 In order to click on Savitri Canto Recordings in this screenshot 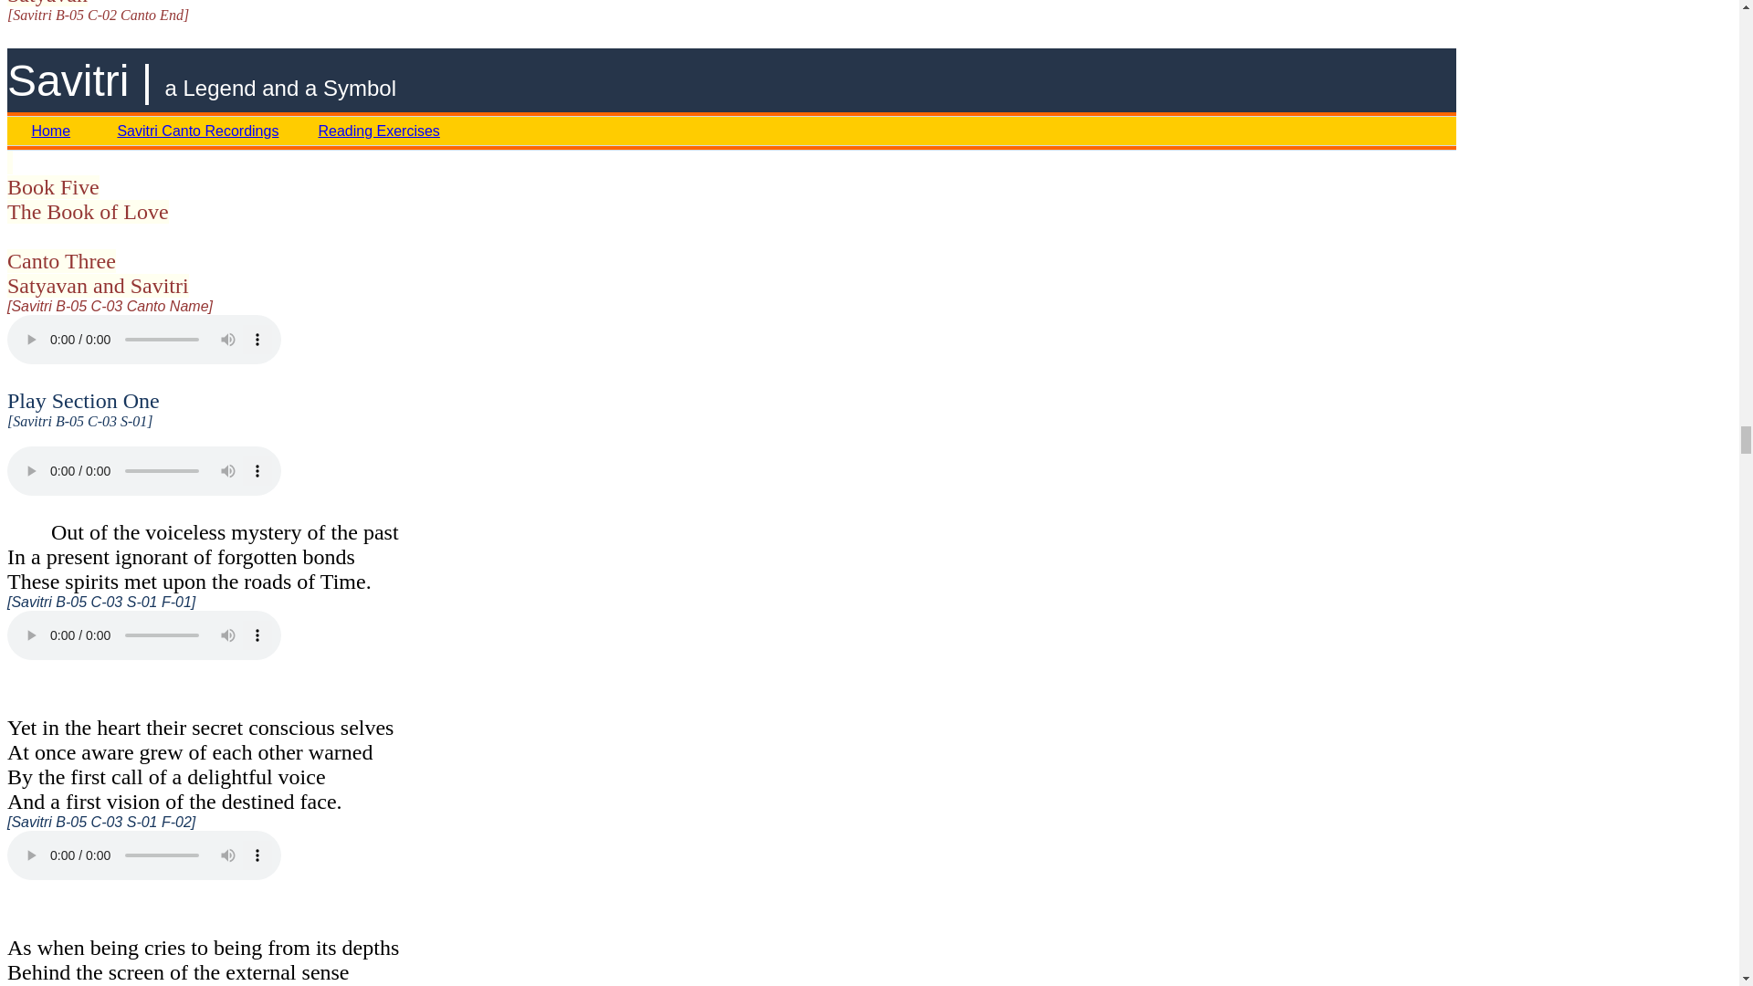, I will do `click(197, 130)`.